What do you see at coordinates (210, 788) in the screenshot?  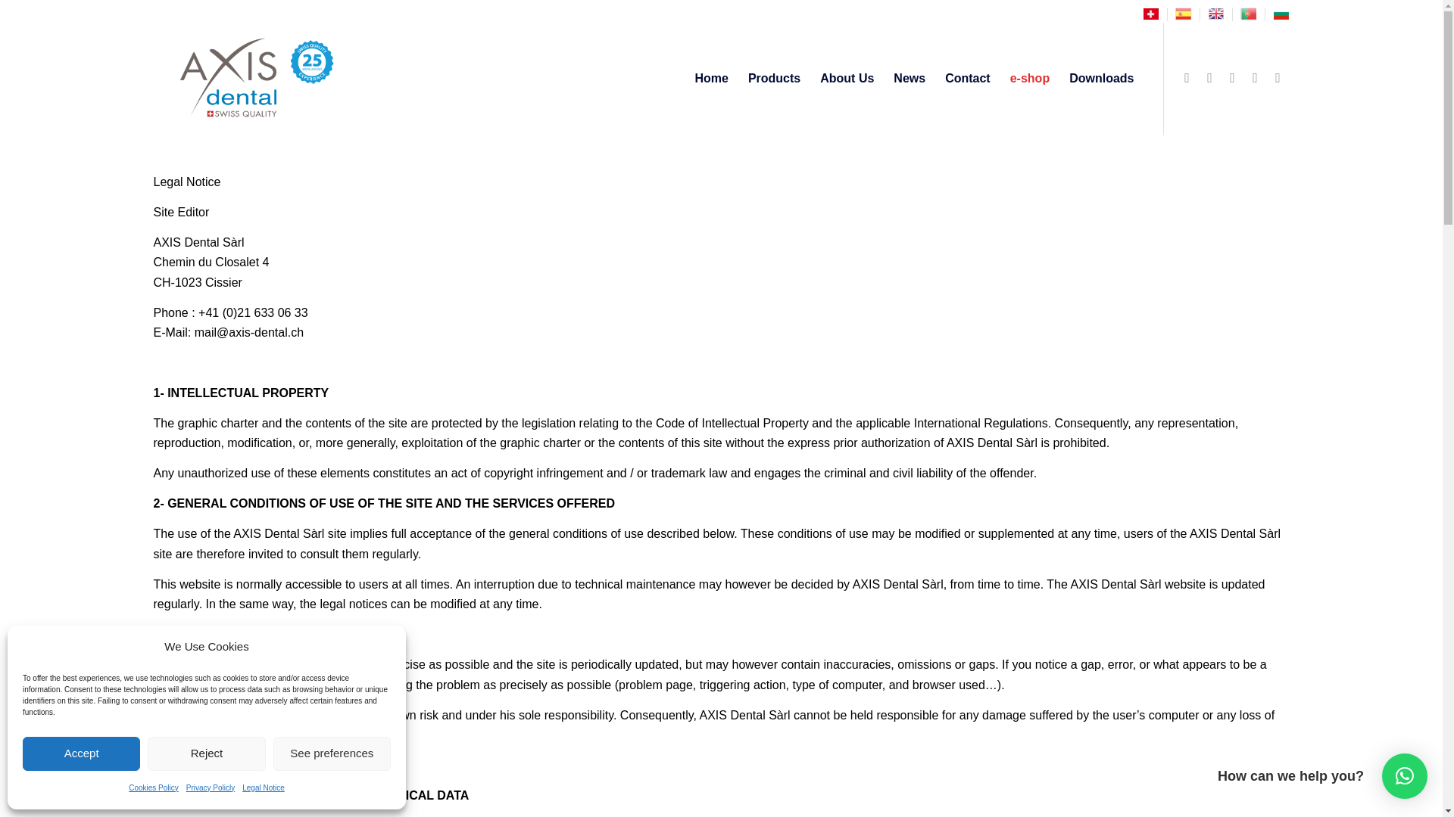 I see `Privacy Policly` at bounding box center [210, 788].